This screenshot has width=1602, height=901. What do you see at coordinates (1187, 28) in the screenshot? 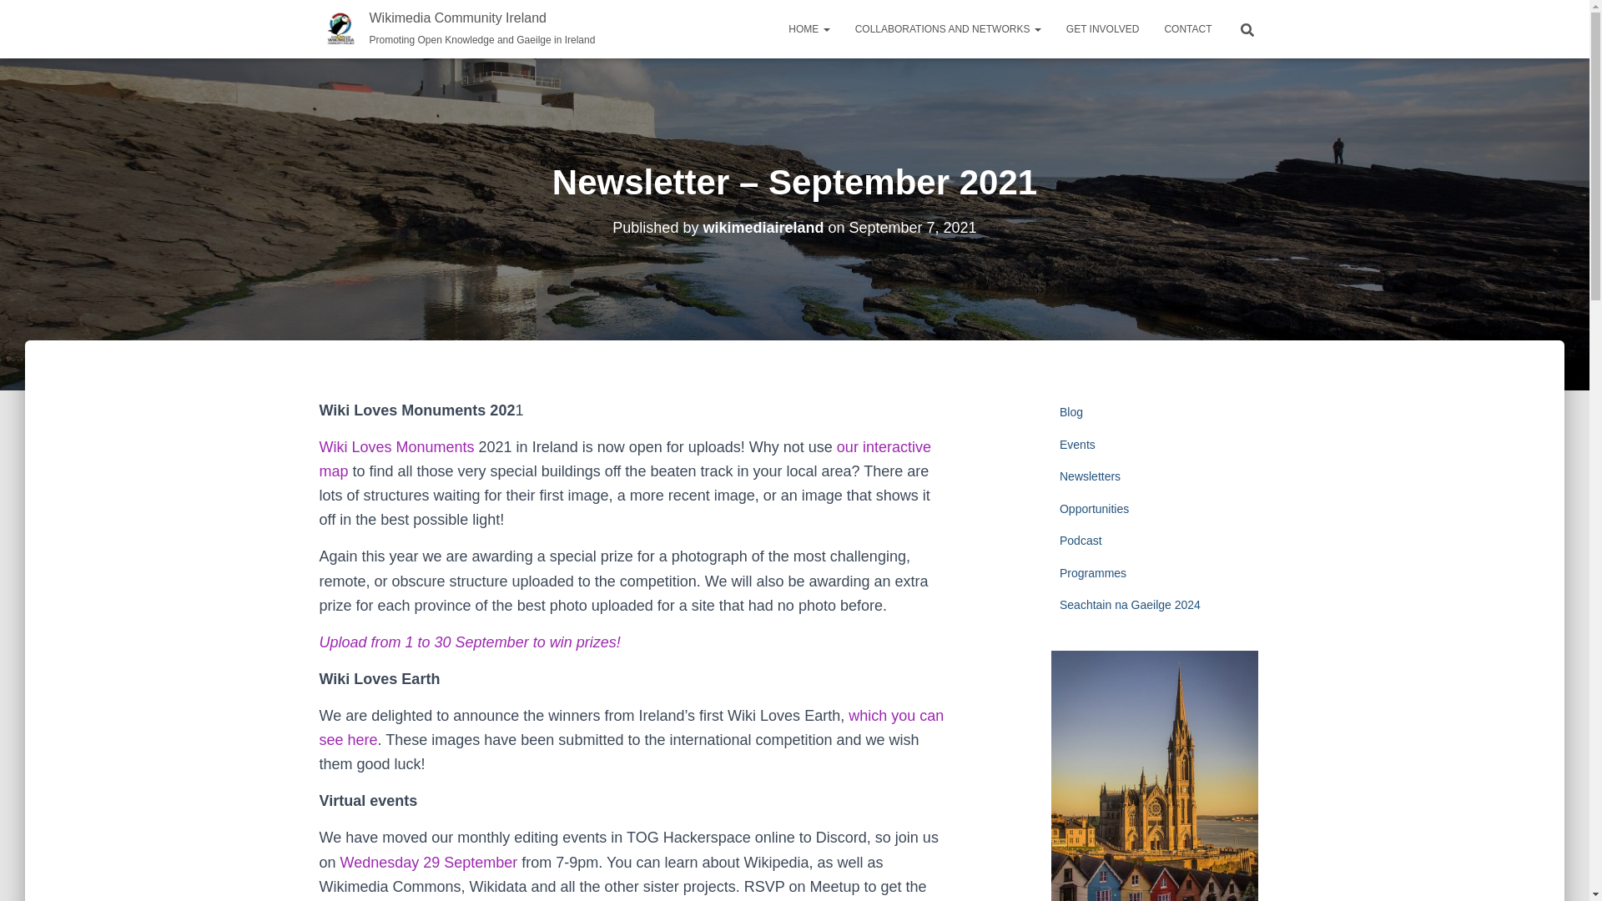
I see `Contact` at bounding box center [1187, 28].